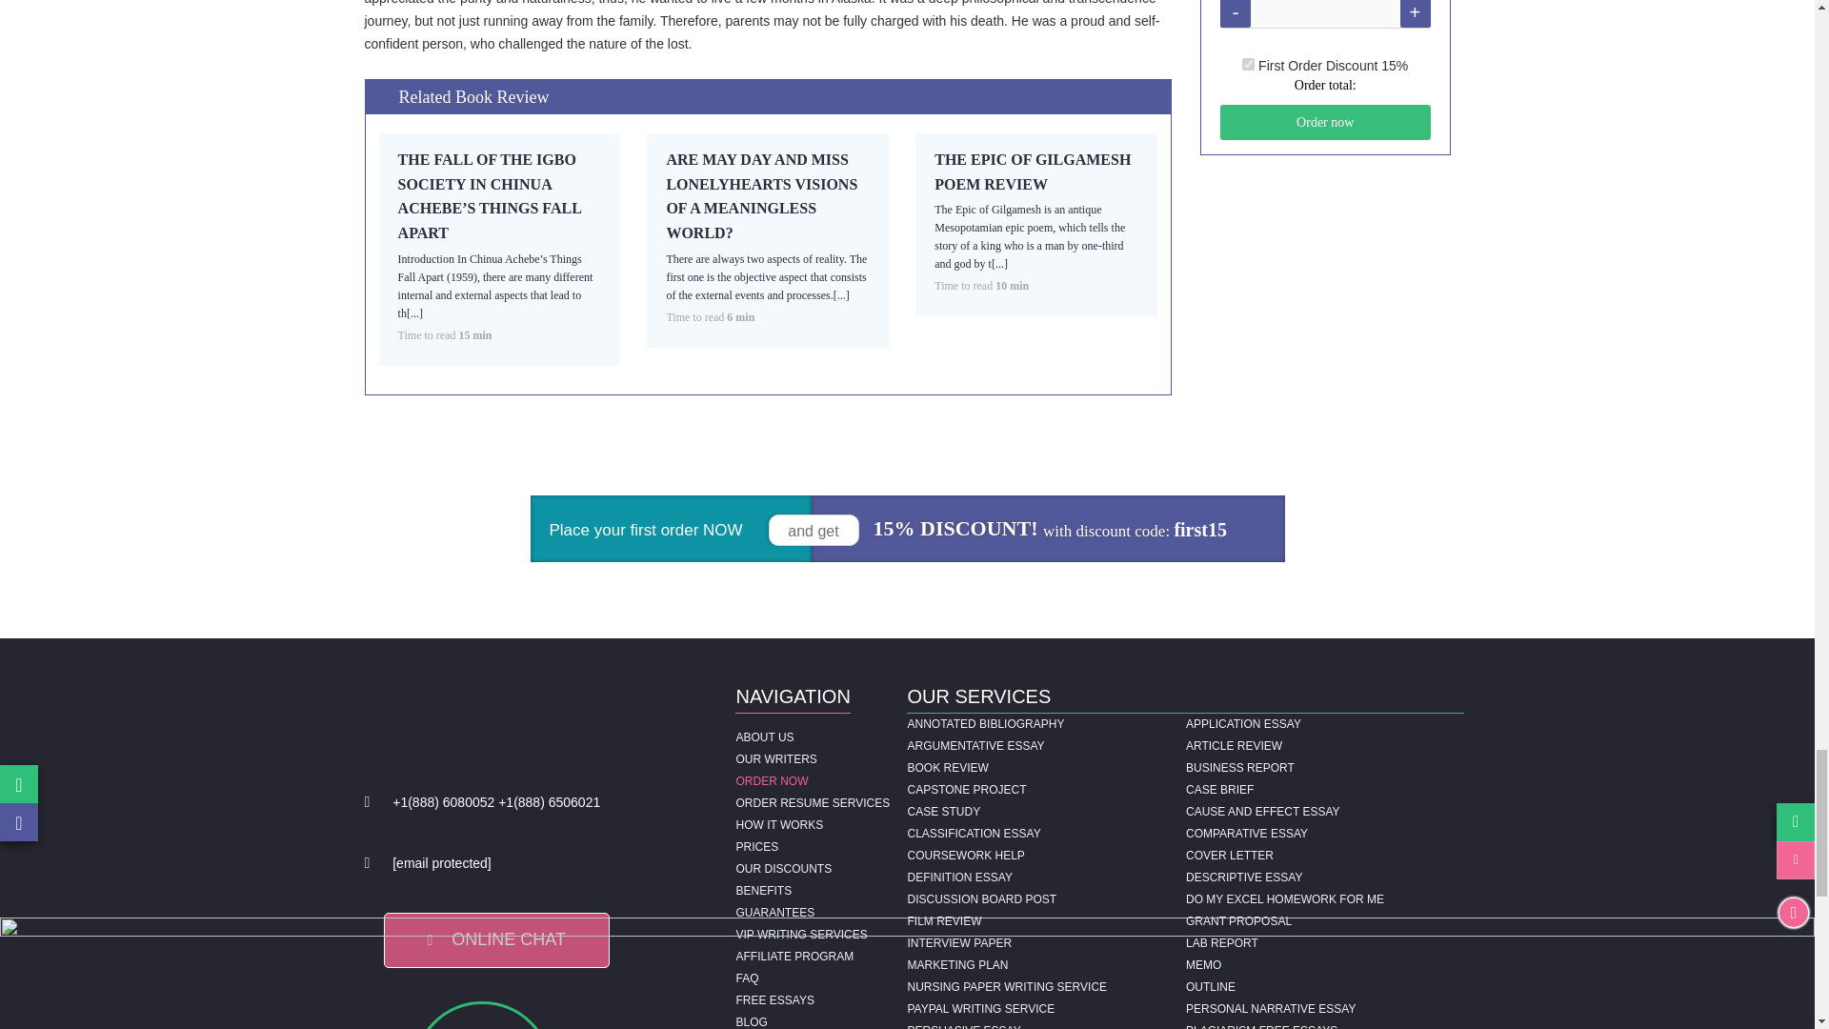  Describe the element at coordinates (1033, 171) in the screenshot. I see `Read more` at that location.